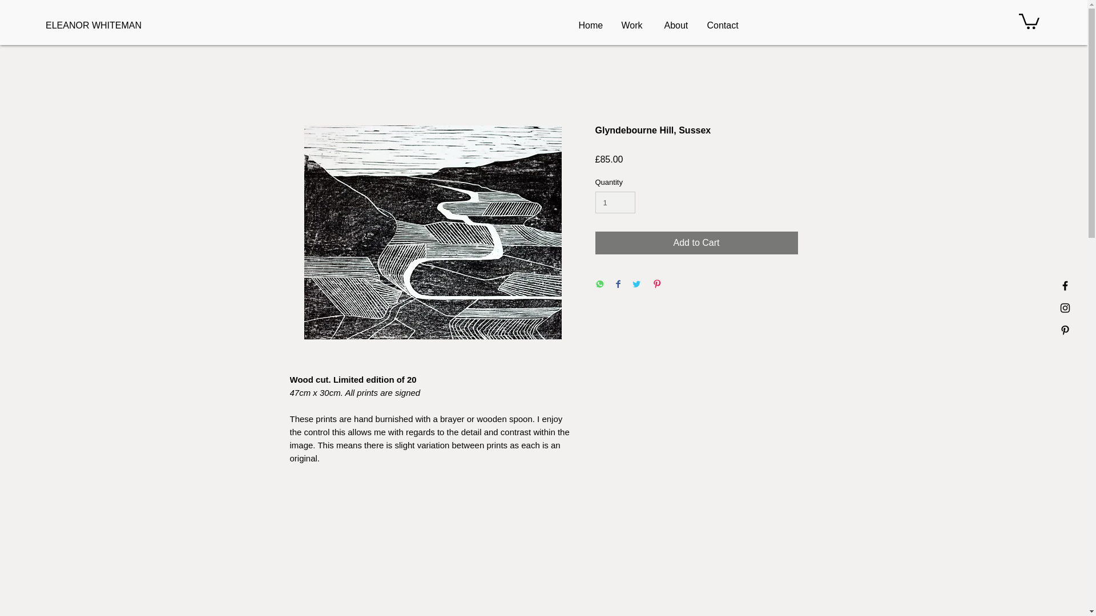 This screenshot has width=1096, height=616. What do you see at coordinates (679, 26) in the screenshot?
I see `About` at bounding box center [679, 26].